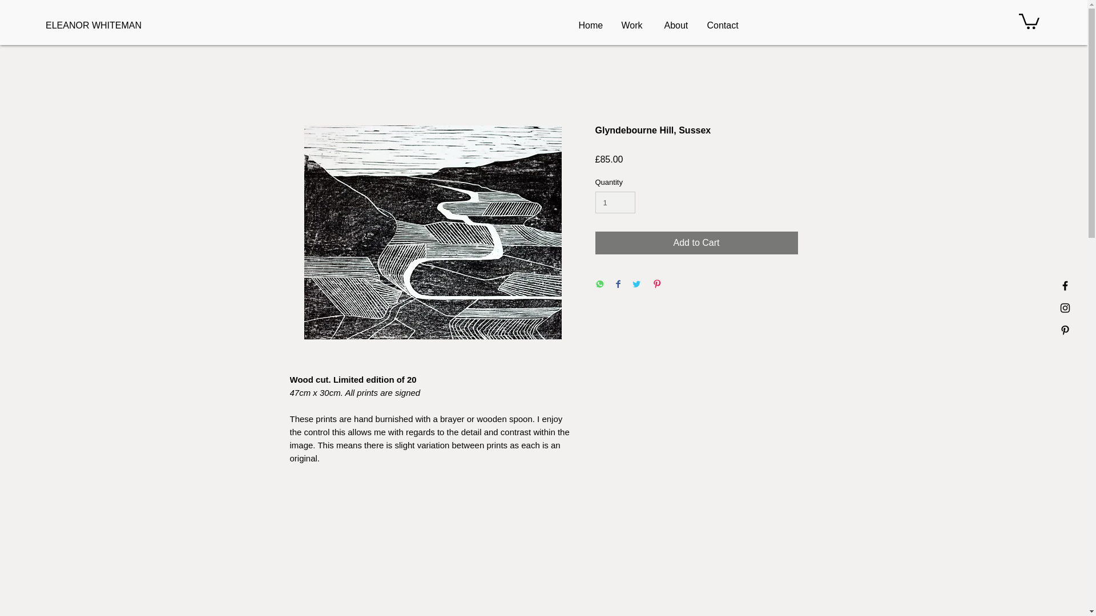 This screenshot has width=1096, height=616. What do you see at coordinates (679, 26) in the screenshot?
I see `About` at bounding box center [679, 26].